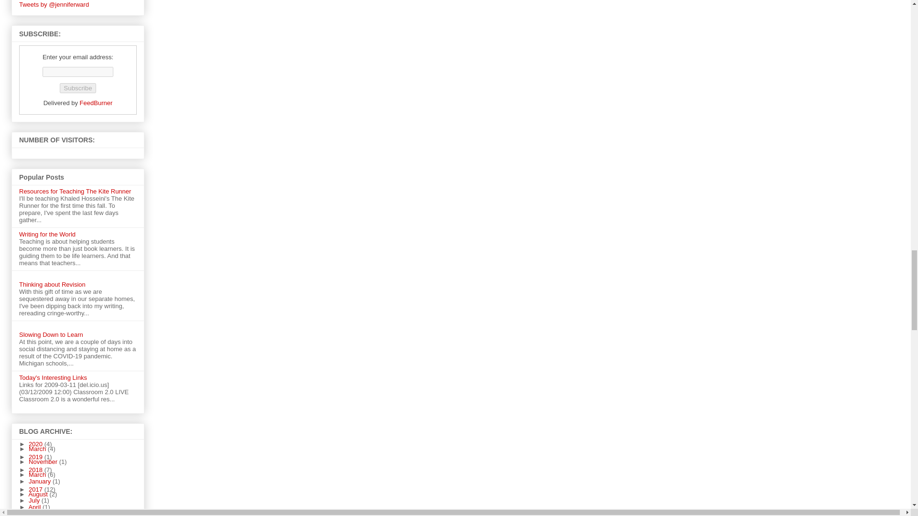 This screenshot has height=516, width=918. What do you see at coordinates (77, 88) in the screenshot?
I see `Subscribe` at bounding box center [77, 88].